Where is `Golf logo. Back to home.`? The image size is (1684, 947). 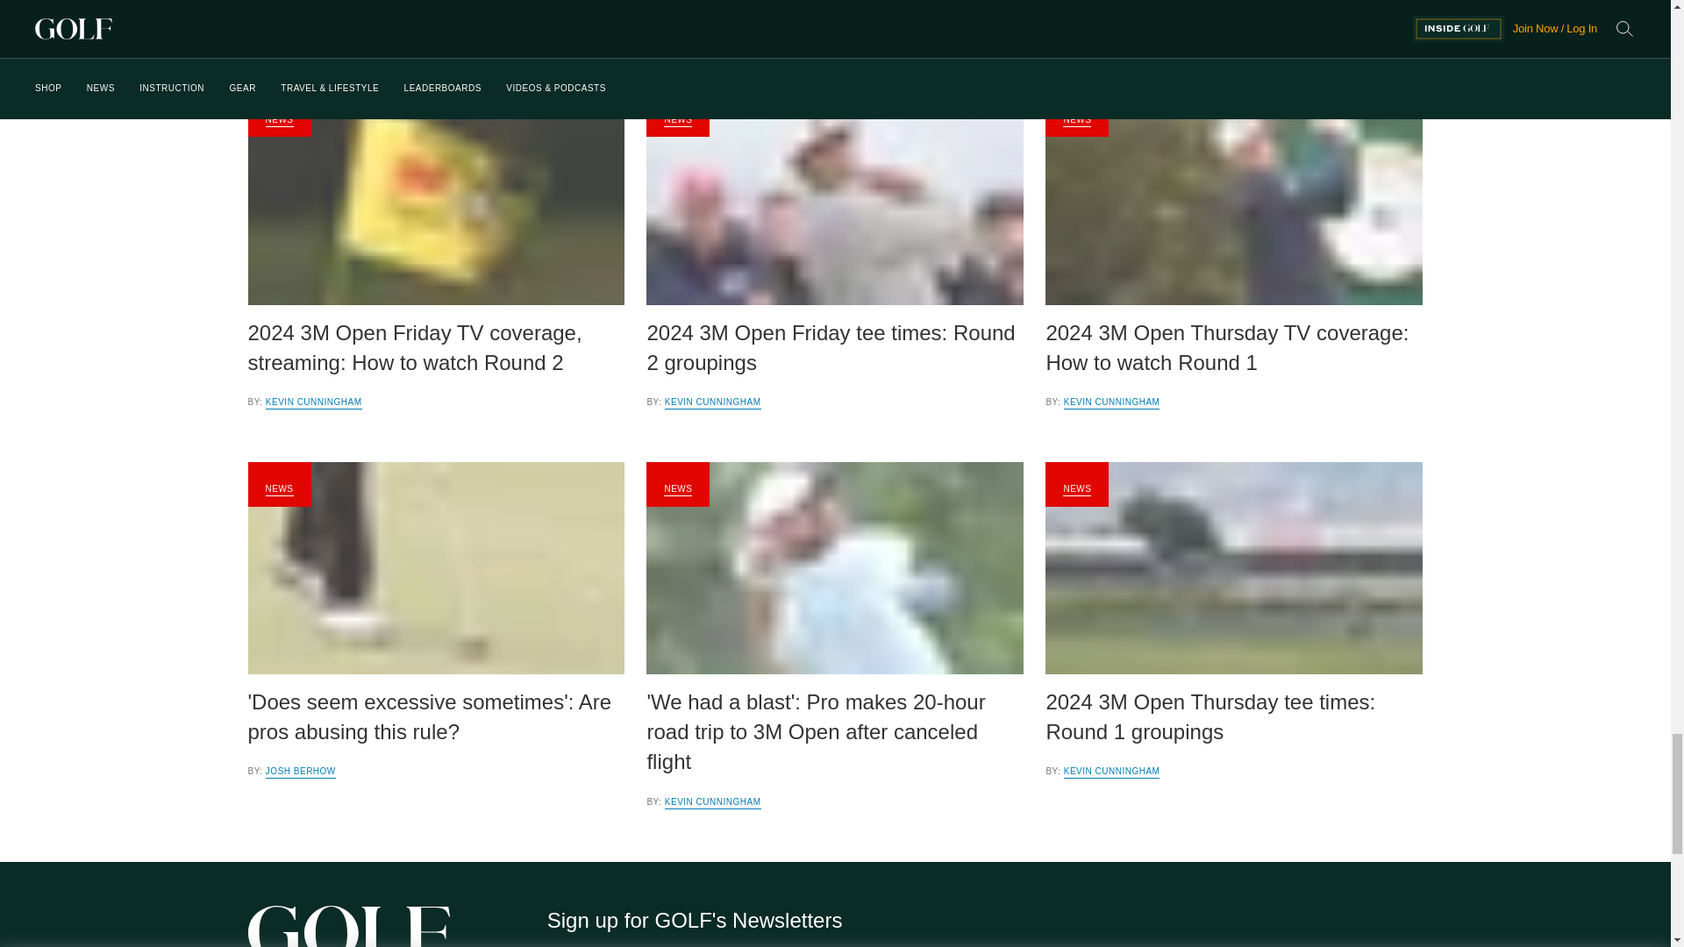
Golf logo. Back to home. is located at coordinates (348, 926).